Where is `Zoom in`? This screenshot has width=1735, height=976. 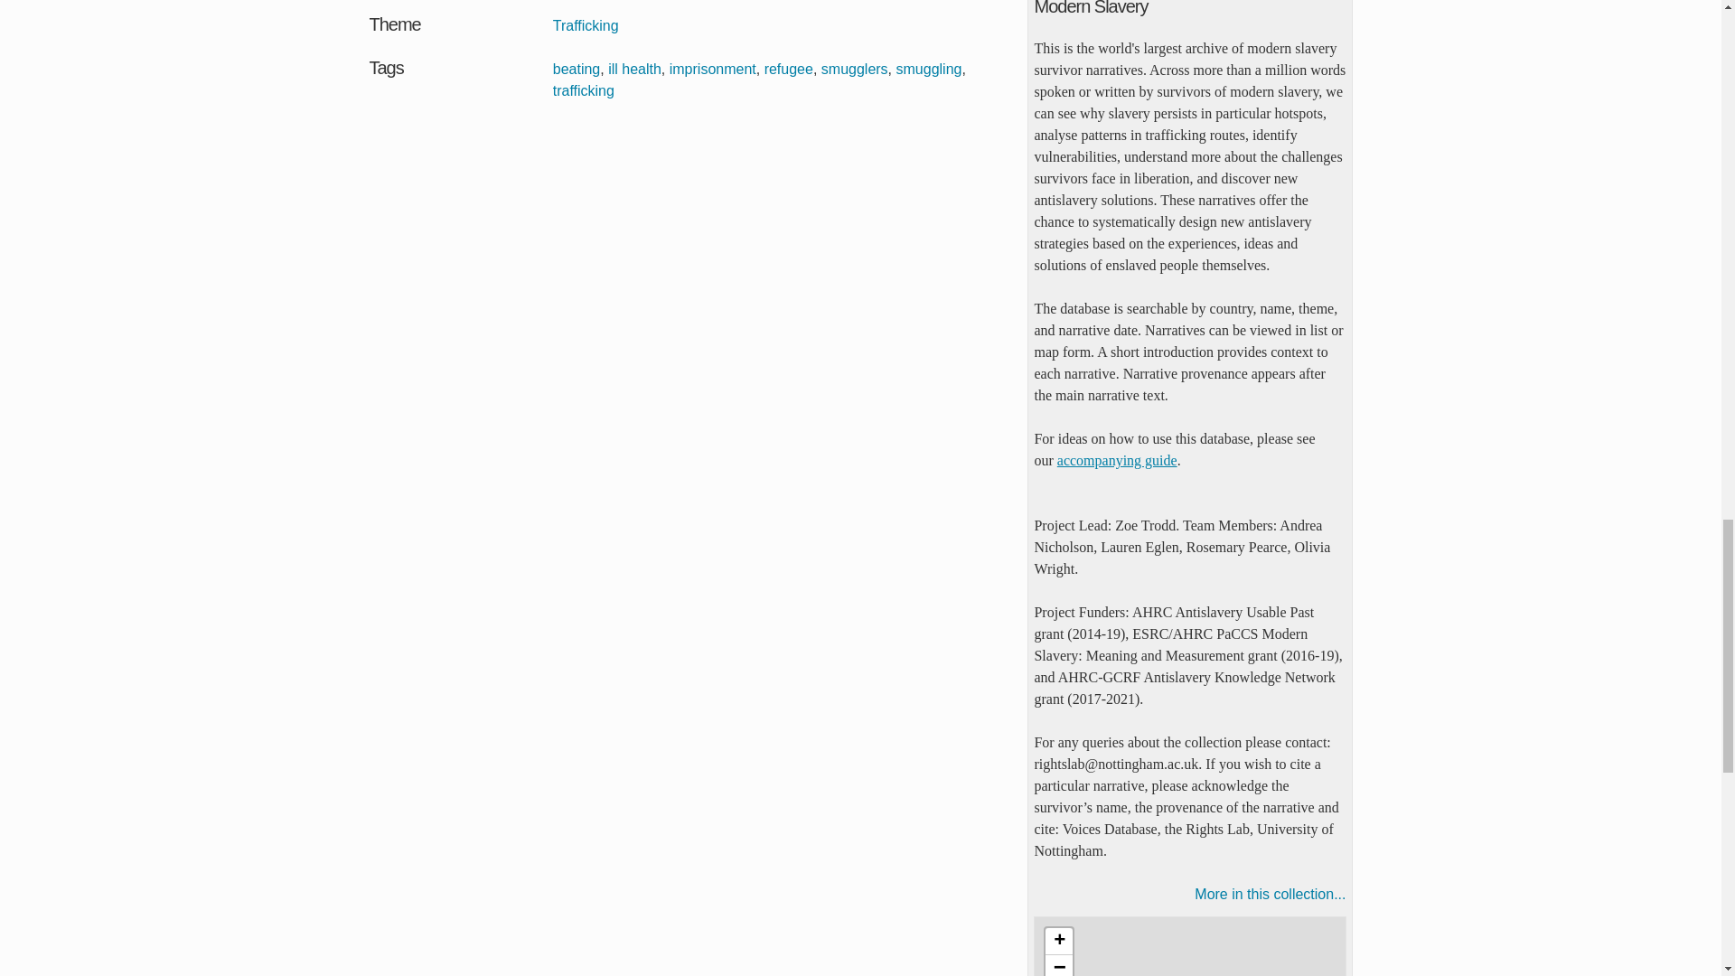
Zoom in is located at coordinates (1059, 942).